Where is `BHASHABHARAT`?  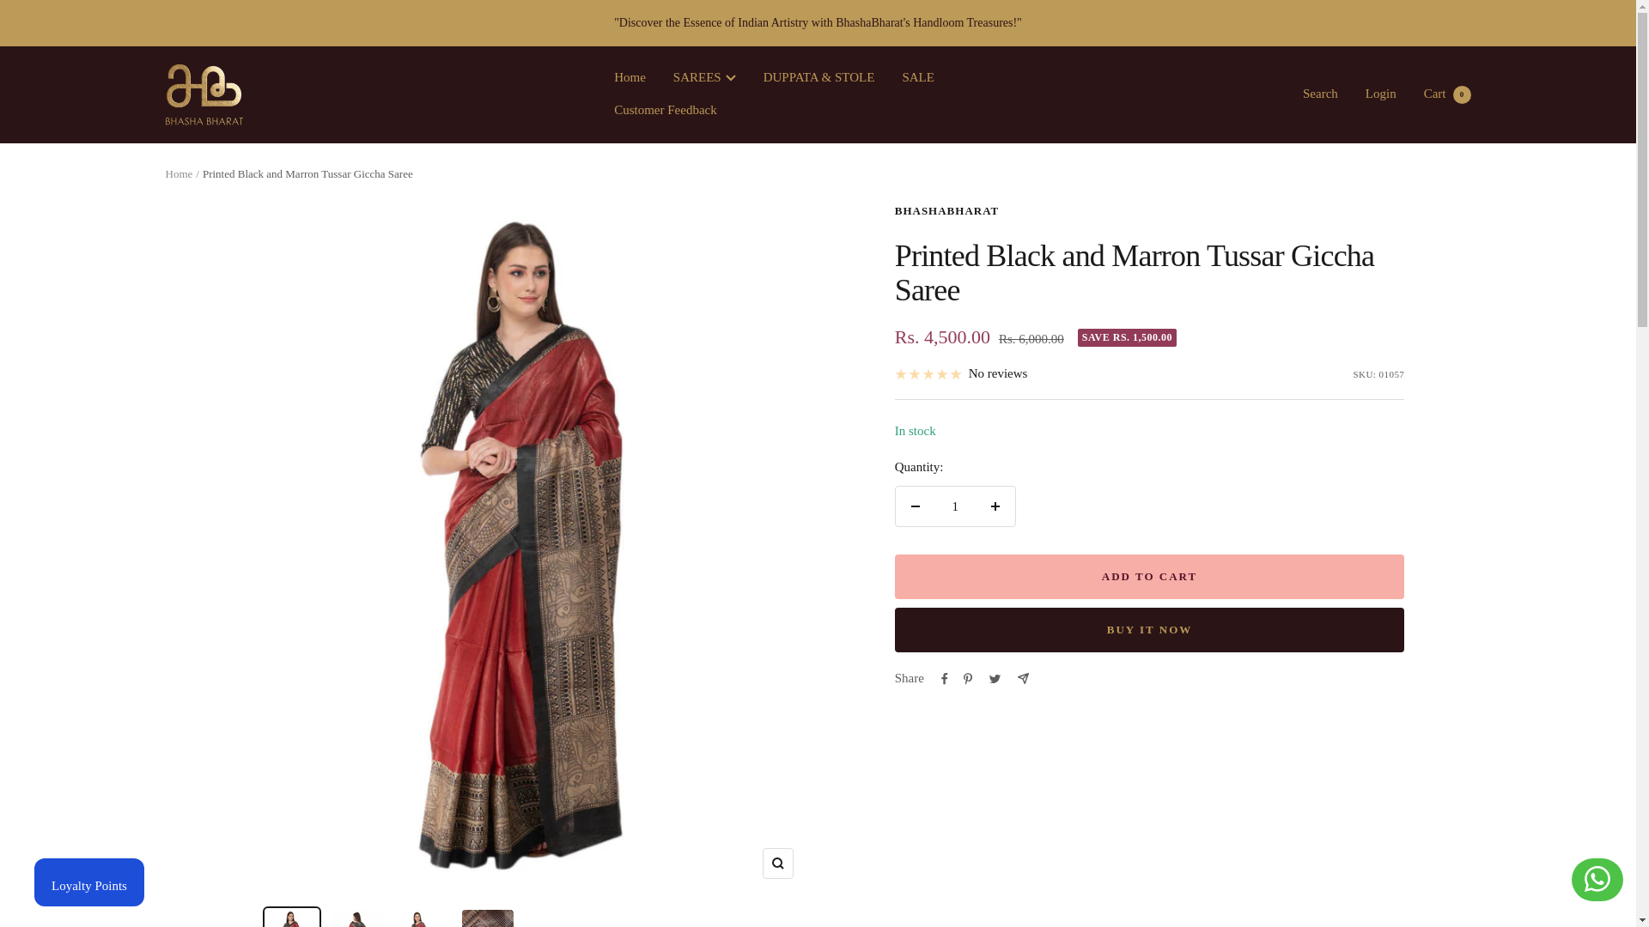
BHASHABHARAT is located at coordinates (946, 209).